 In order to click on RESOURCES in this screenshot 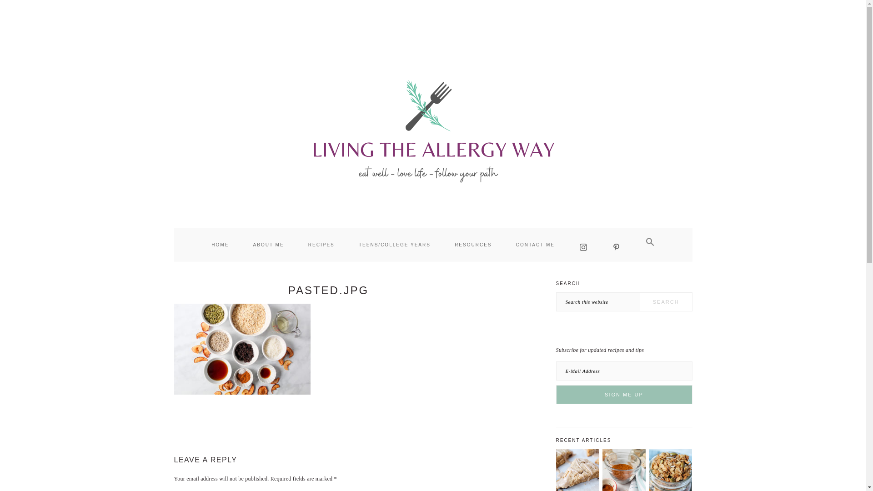, I will do `click(473, 245)`.